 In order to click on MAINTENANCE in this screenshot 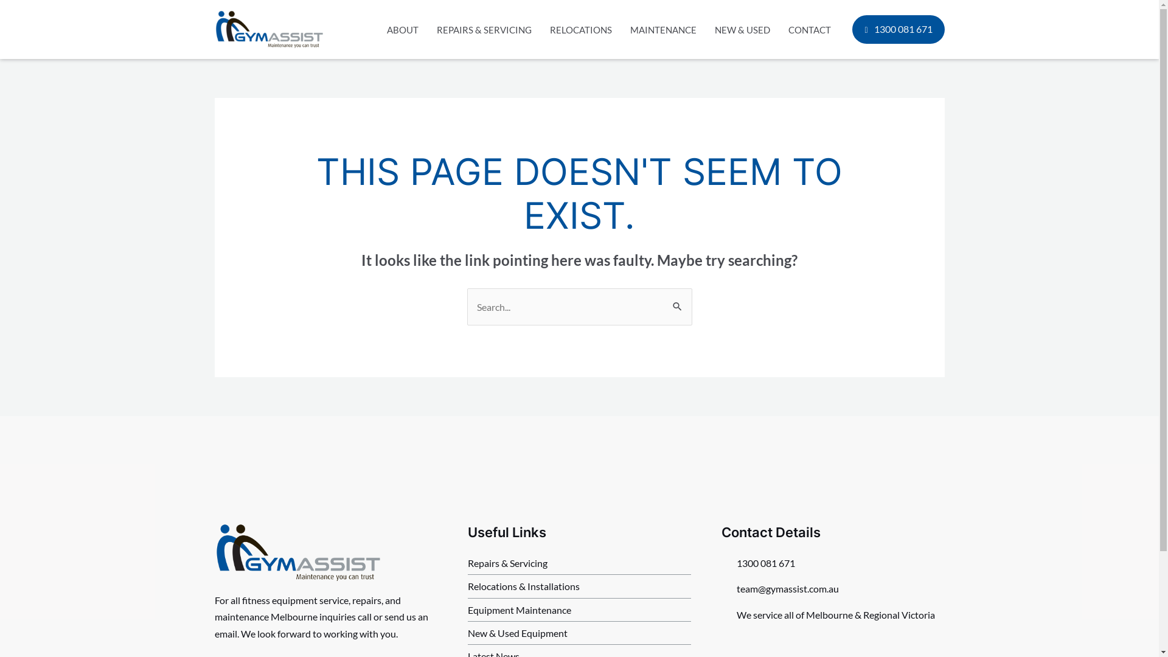, I will do `click(663, 30)`.